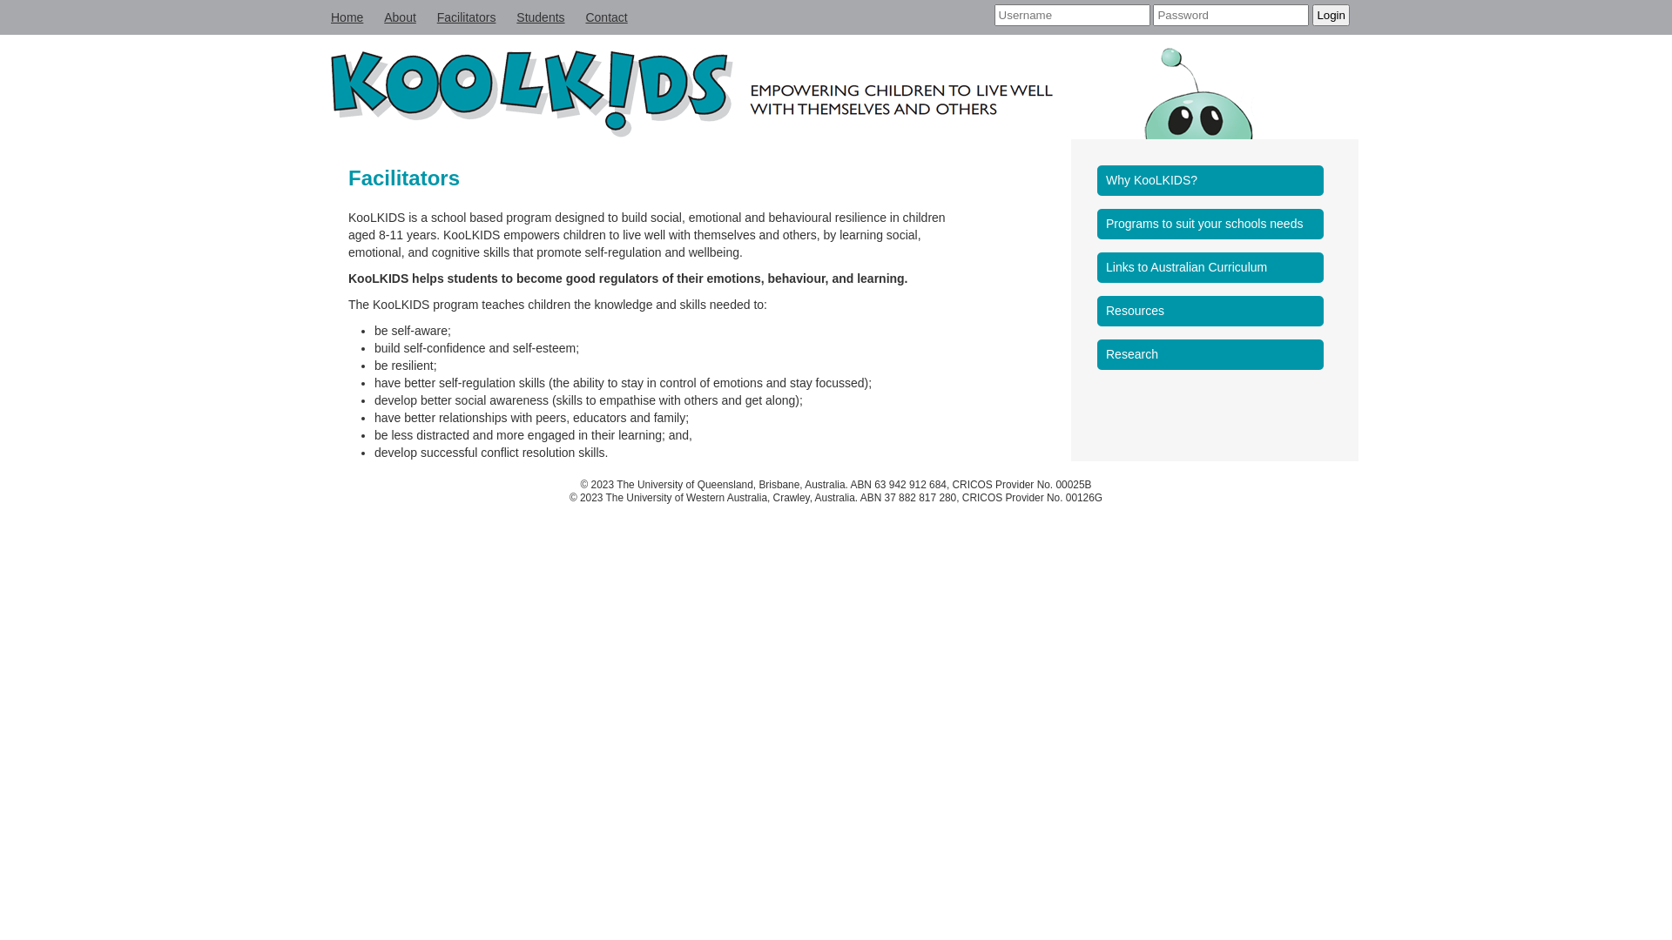 The width and height of the screenshot is (1672, 940). What do you see at coordinates (401, 17) in the screenshot?
I see `About` at bounding box center [401, 17].